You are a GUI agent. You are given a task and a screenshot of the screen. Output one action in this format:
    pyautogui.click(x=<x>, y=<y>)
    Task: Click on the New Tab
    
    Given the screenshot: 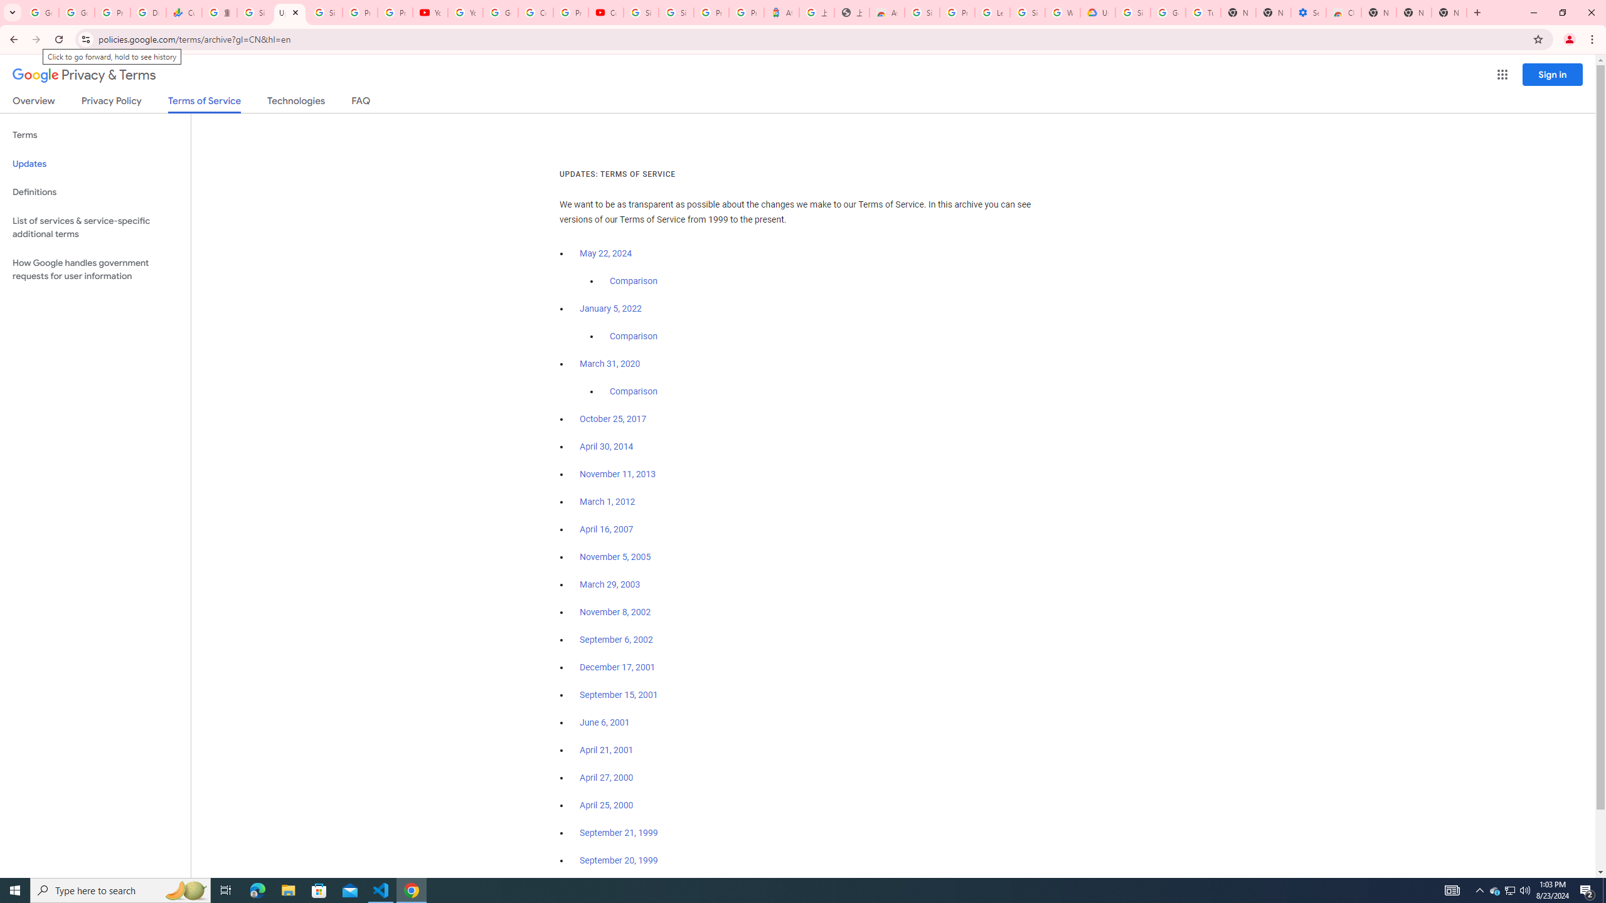 What is the action you would take?
    pyautogui.click(x=1378, y=13)
    